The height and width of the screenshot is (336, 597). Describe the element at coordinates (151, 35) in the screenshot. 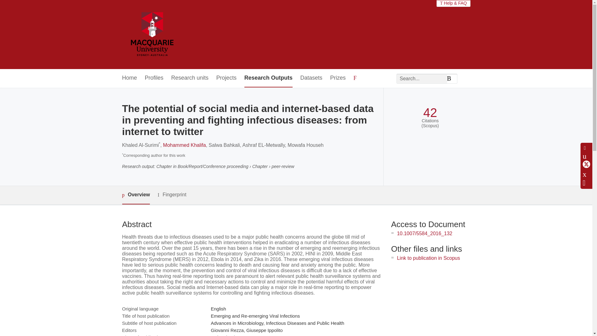

I see `Macquarie University Home` at that location.